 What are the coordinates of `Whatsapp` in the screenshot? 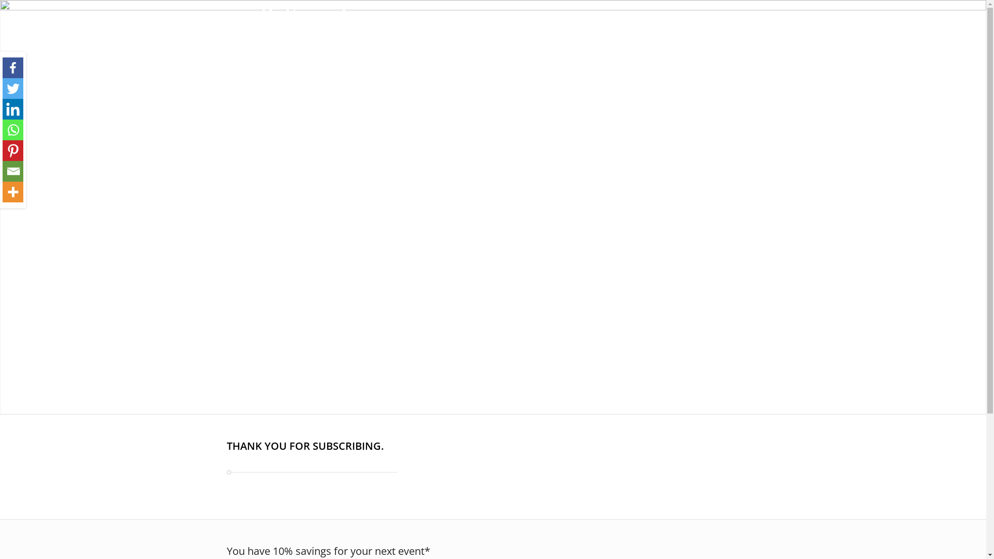 It's located at (11, 130).